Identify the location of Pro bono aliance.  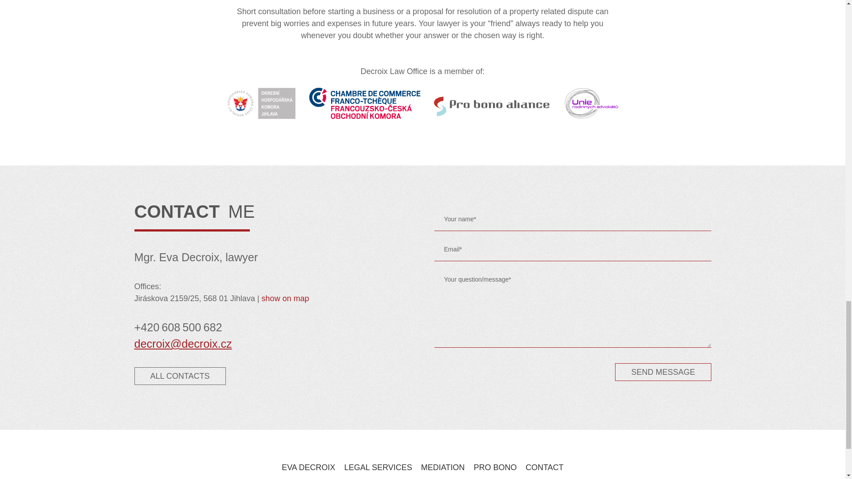
(492, 103).